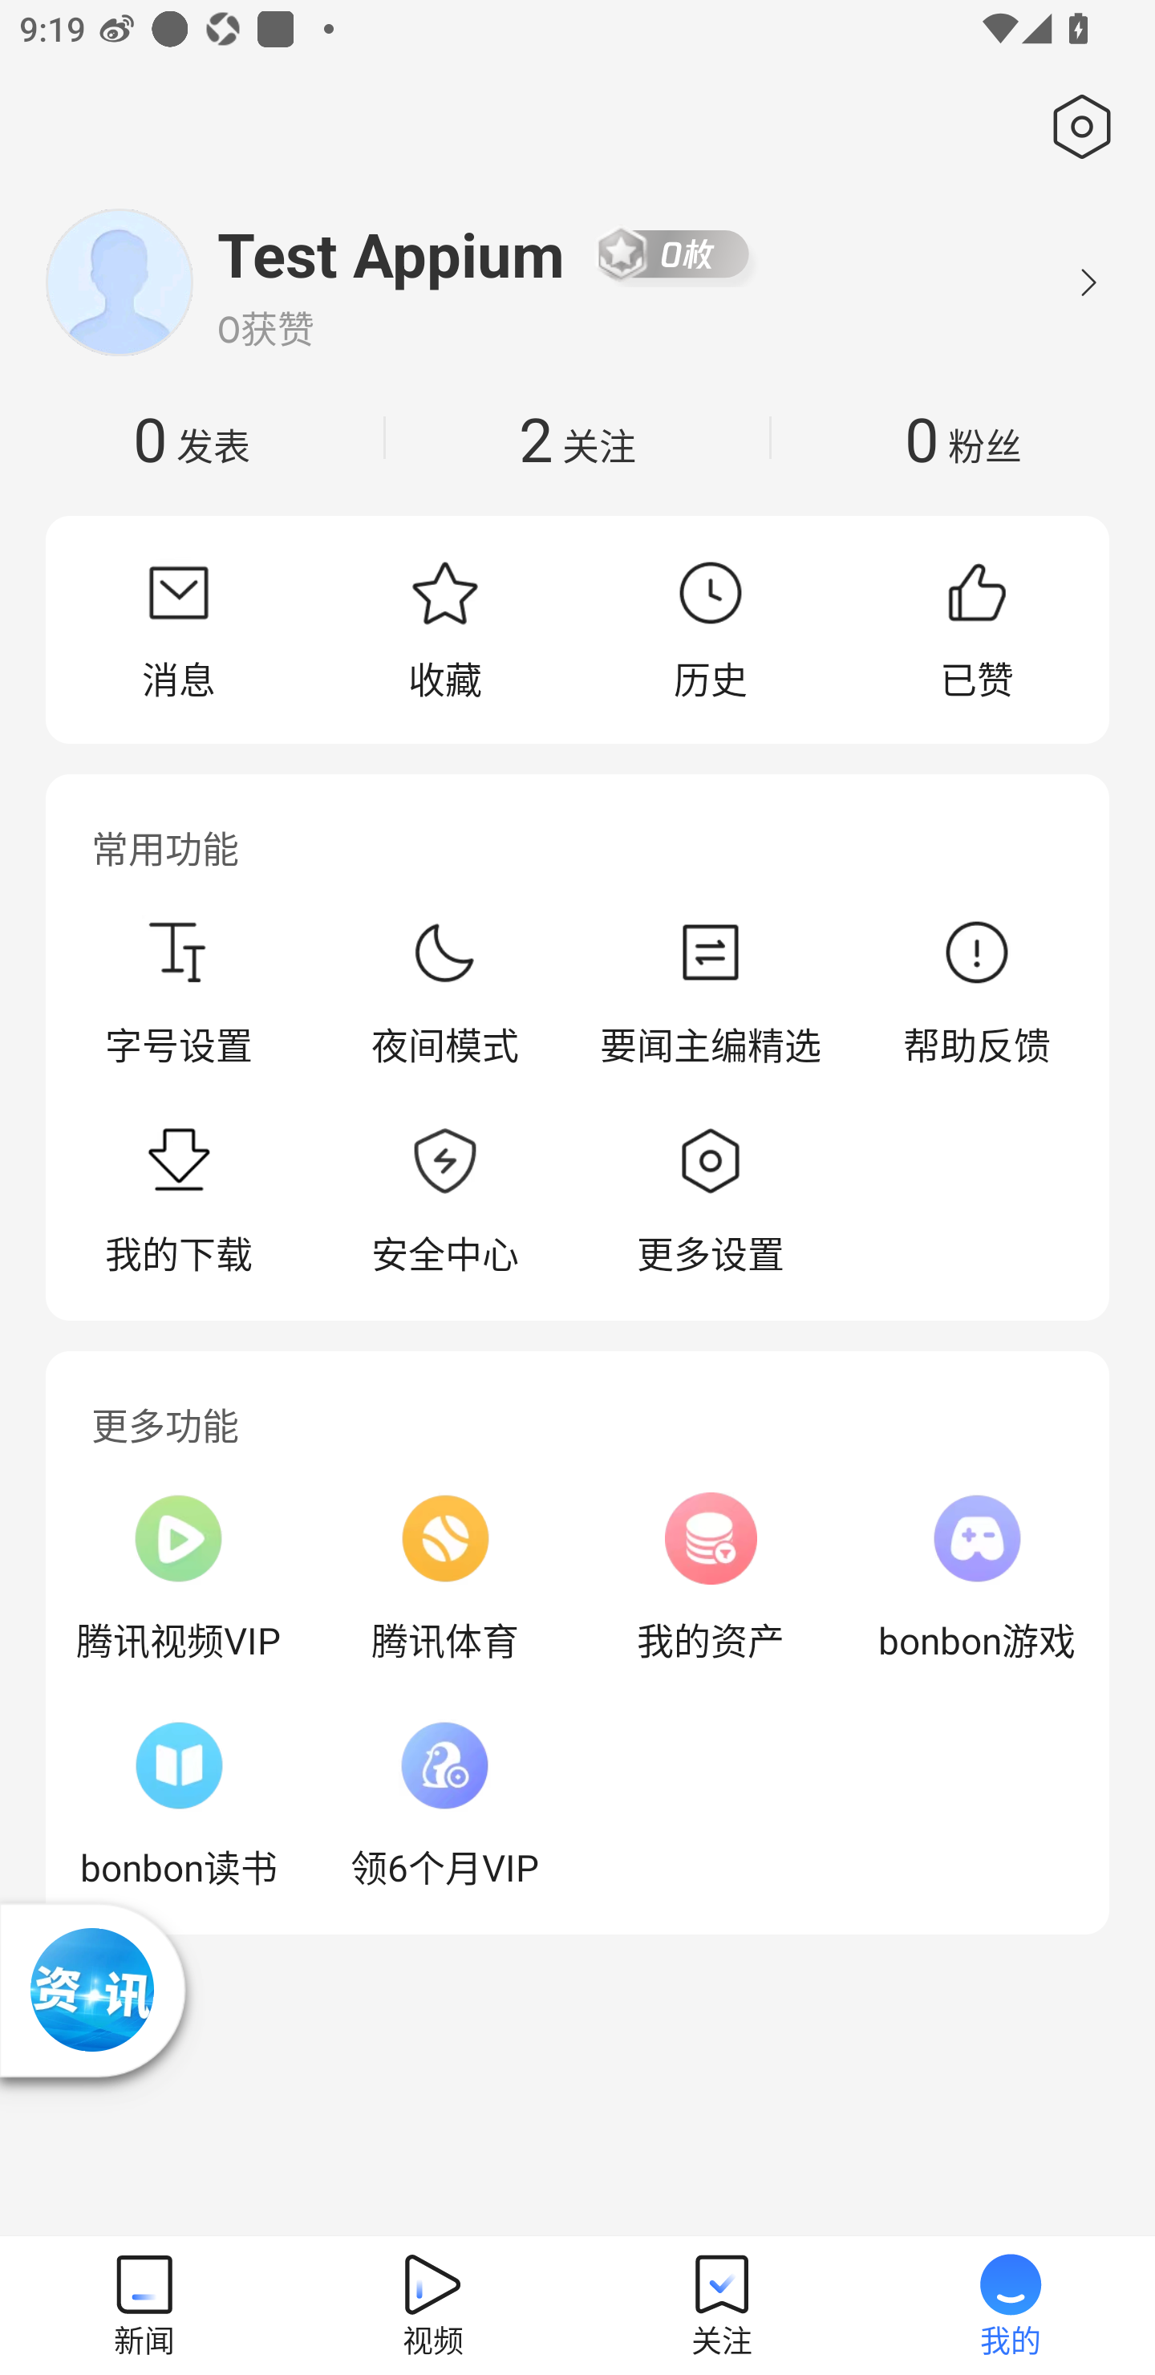 Image resolution: width=1155 pixels, height=2375 pixels. Describe the element at coordinates (711, 1202) in the screenshot. I see `更多设置，可点击` at that location.